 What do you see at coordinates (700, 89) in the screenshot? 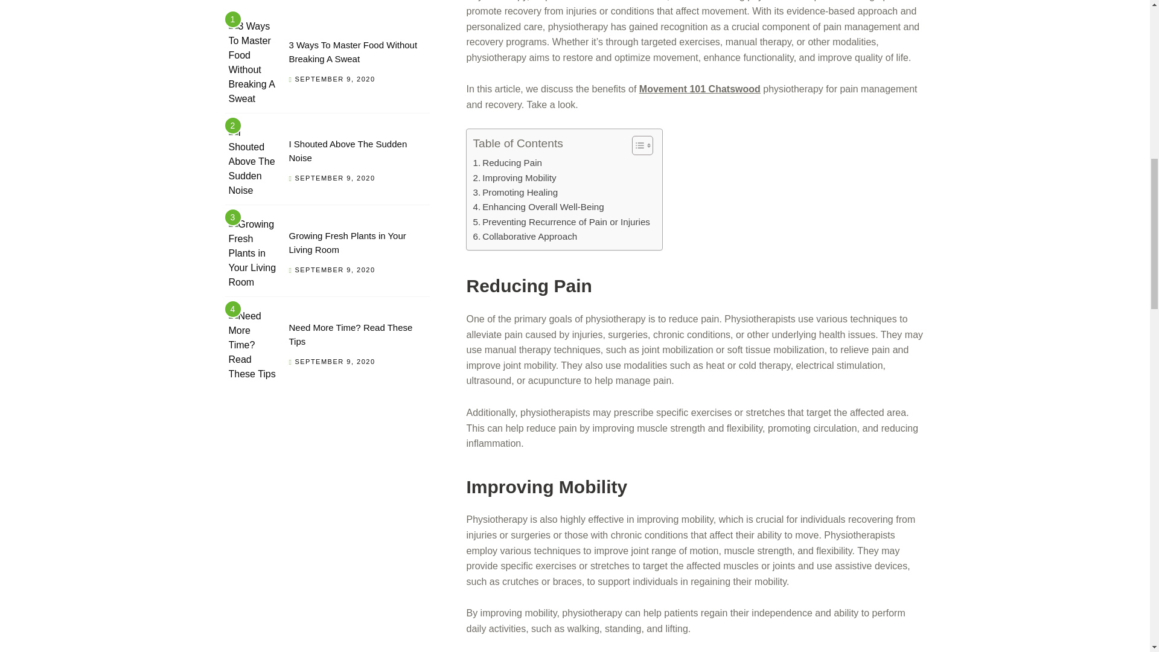
I see `Movement 101 Chatswood` at bounding box center [700, 89].